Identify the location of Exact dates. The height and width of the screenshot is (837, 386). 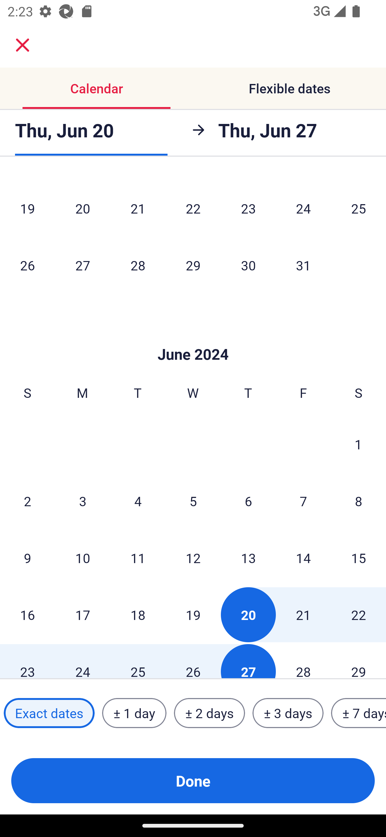
(49, 713).